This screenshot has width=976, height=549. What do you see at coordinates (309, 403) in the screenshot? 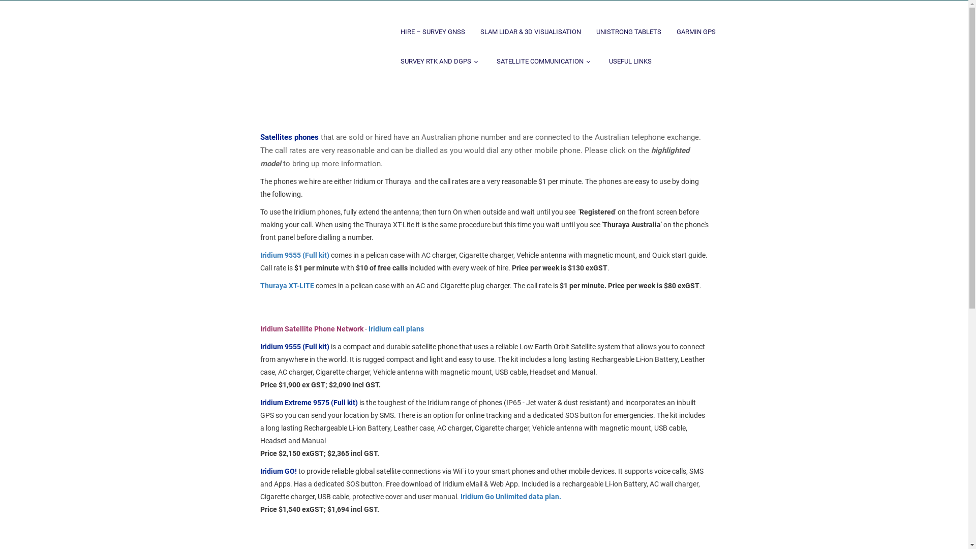
I see `Iridium Extreme 9575 (Full kit)` at bounding box center [309, 403].